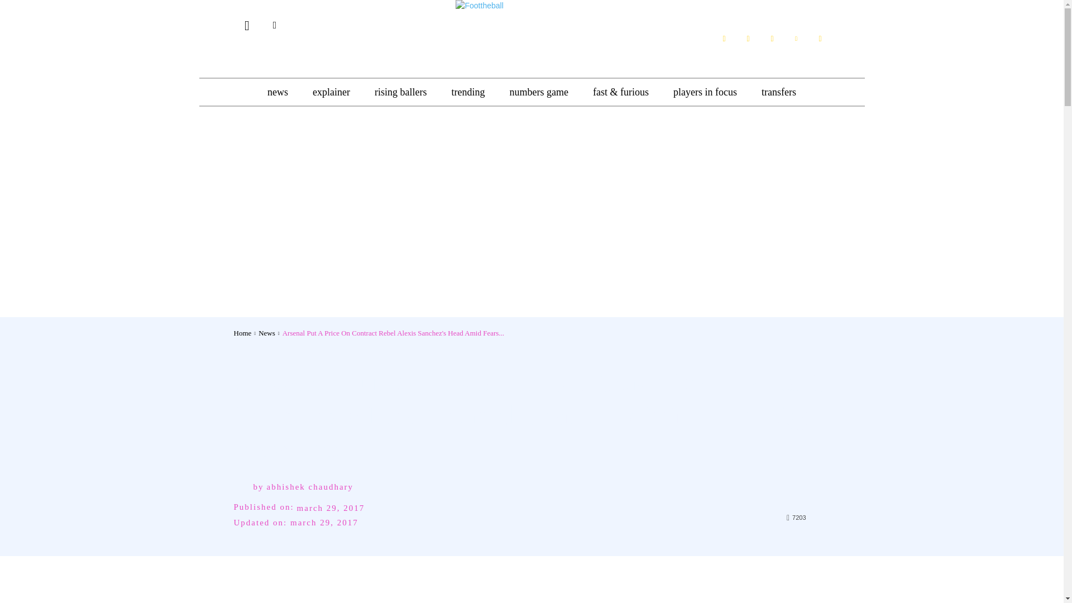 Image resolution: width=1072 pixels, height=603 pixels. Describe the element at coordinates (796, 39) in the screenshot. I see `Twitter` at that location.